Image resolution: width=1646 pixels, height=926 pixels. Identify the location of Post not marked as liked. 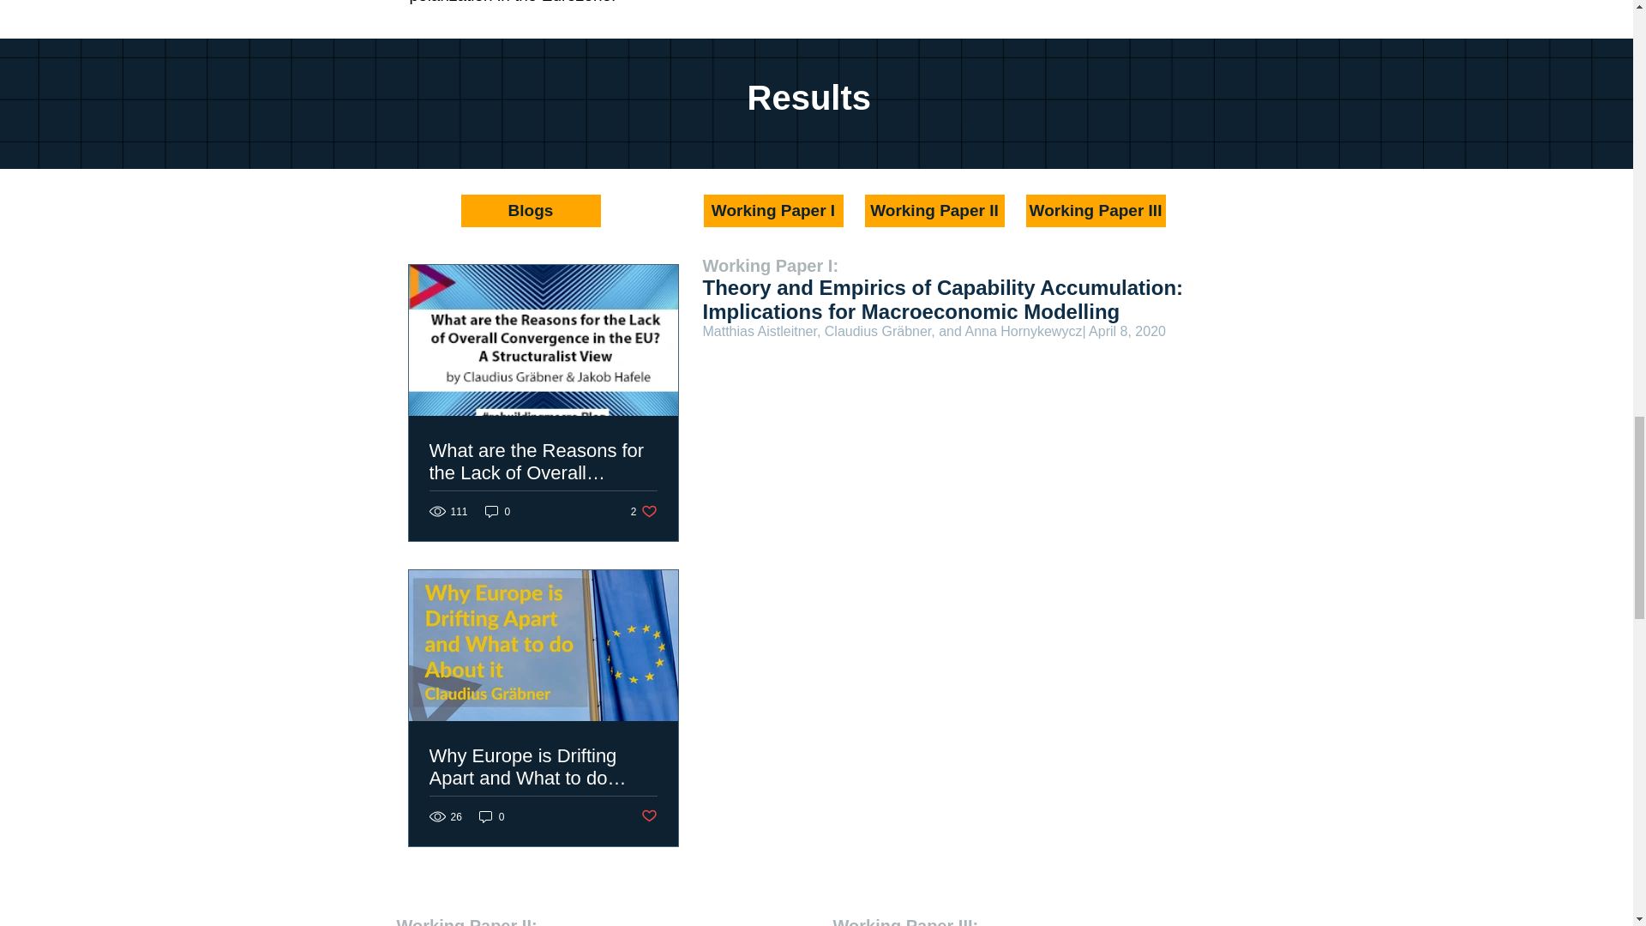
(649, 816).